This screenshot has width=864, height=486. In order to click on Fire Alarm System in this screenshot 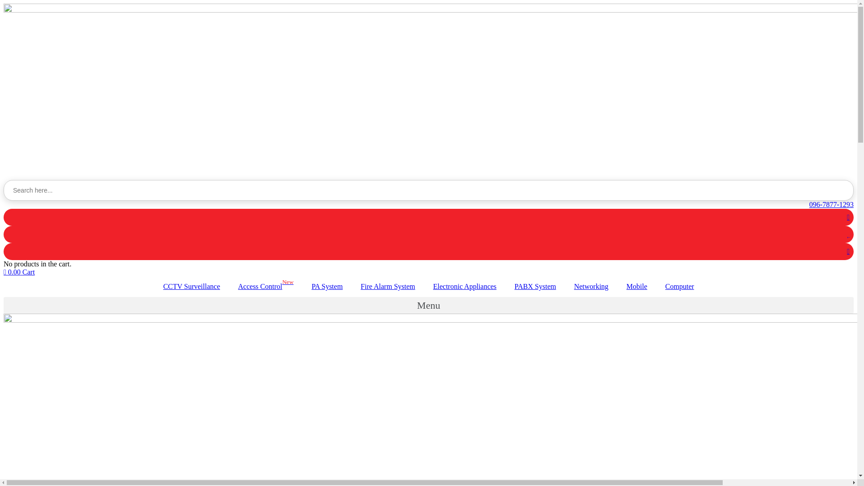, I will do `click(388, 287)`.